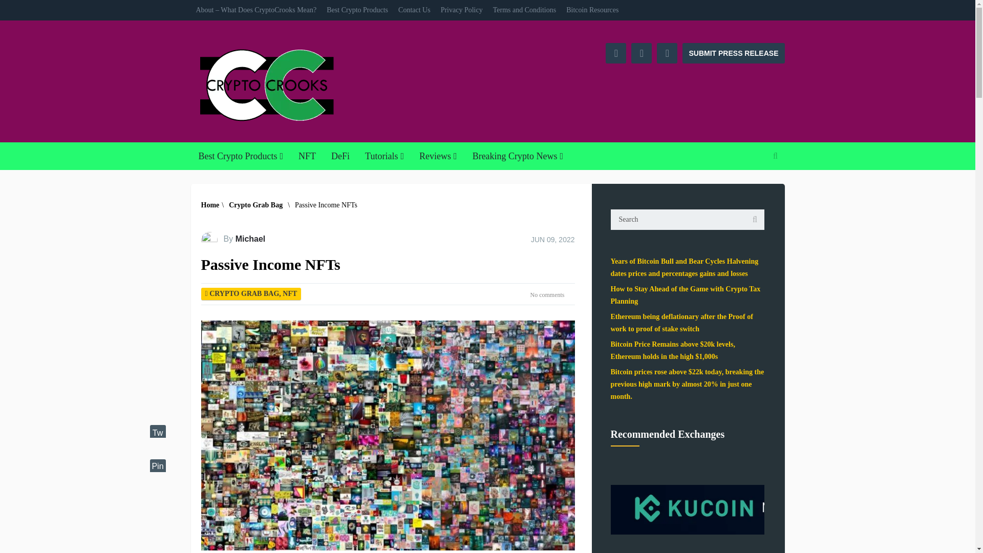 This screenshot has width=983, height=553. What do you see at coordinates (241, 156) in the screenshot?
I see `Best Crypto Products` at bounding box center [241, 156].